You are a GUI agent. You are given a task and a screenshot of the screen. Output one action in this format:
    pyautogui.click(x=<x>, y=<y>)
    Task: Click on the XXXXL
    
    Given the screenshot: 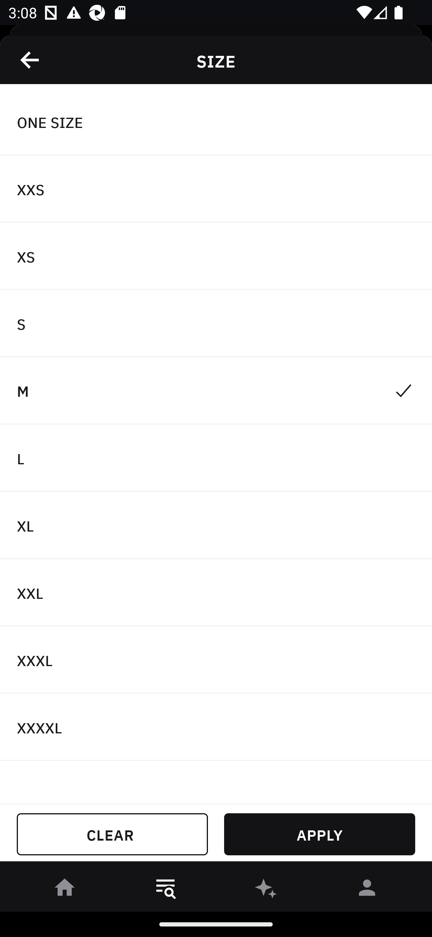 What is the action you would take?
    pyautogui.click(x=216, y=727)
    